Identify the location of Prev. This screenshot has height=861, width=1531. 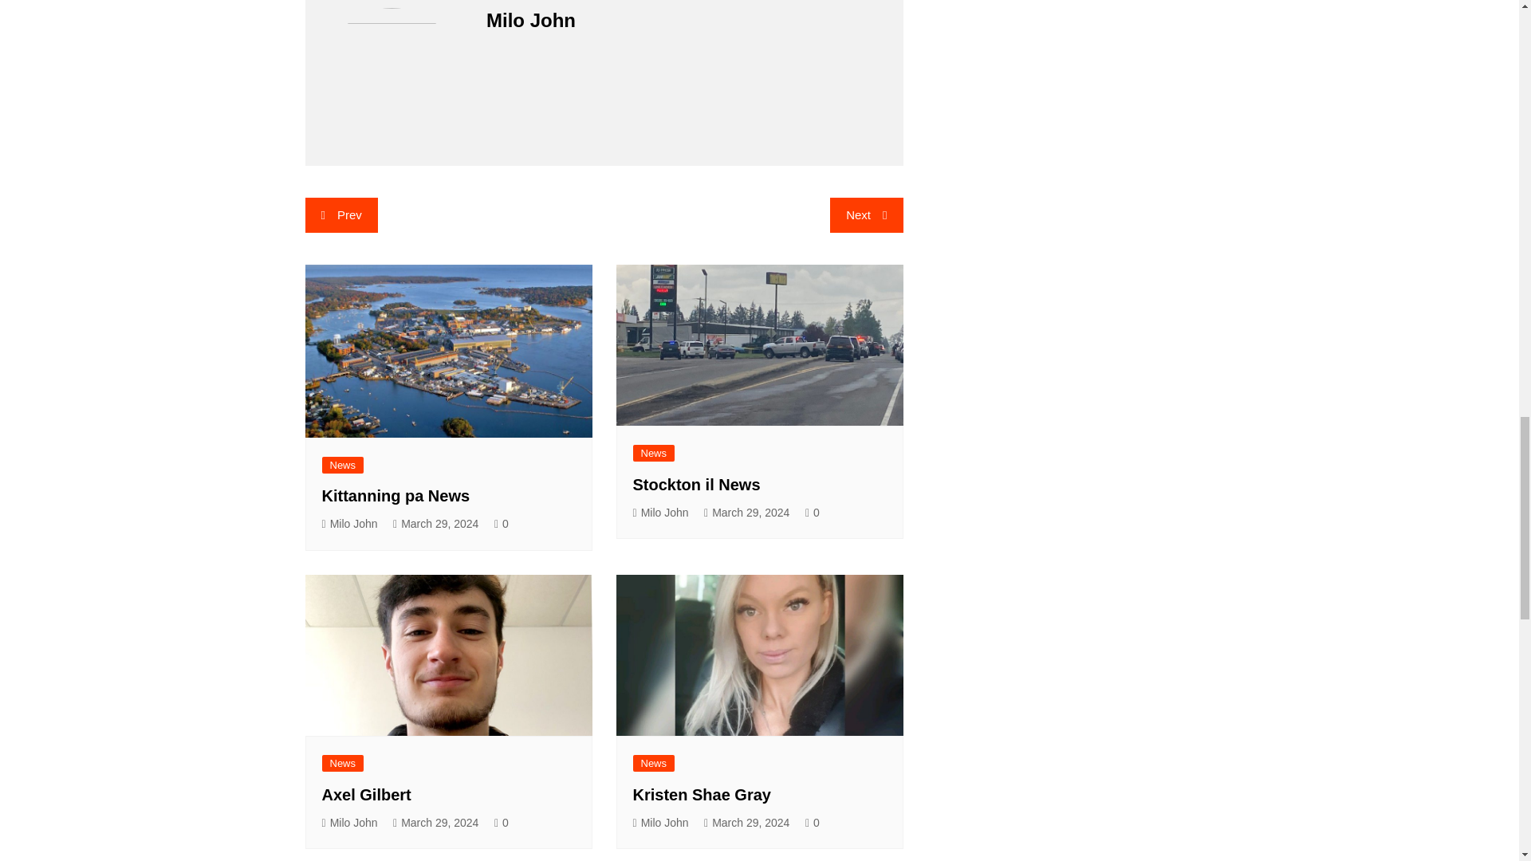
(340, 215).